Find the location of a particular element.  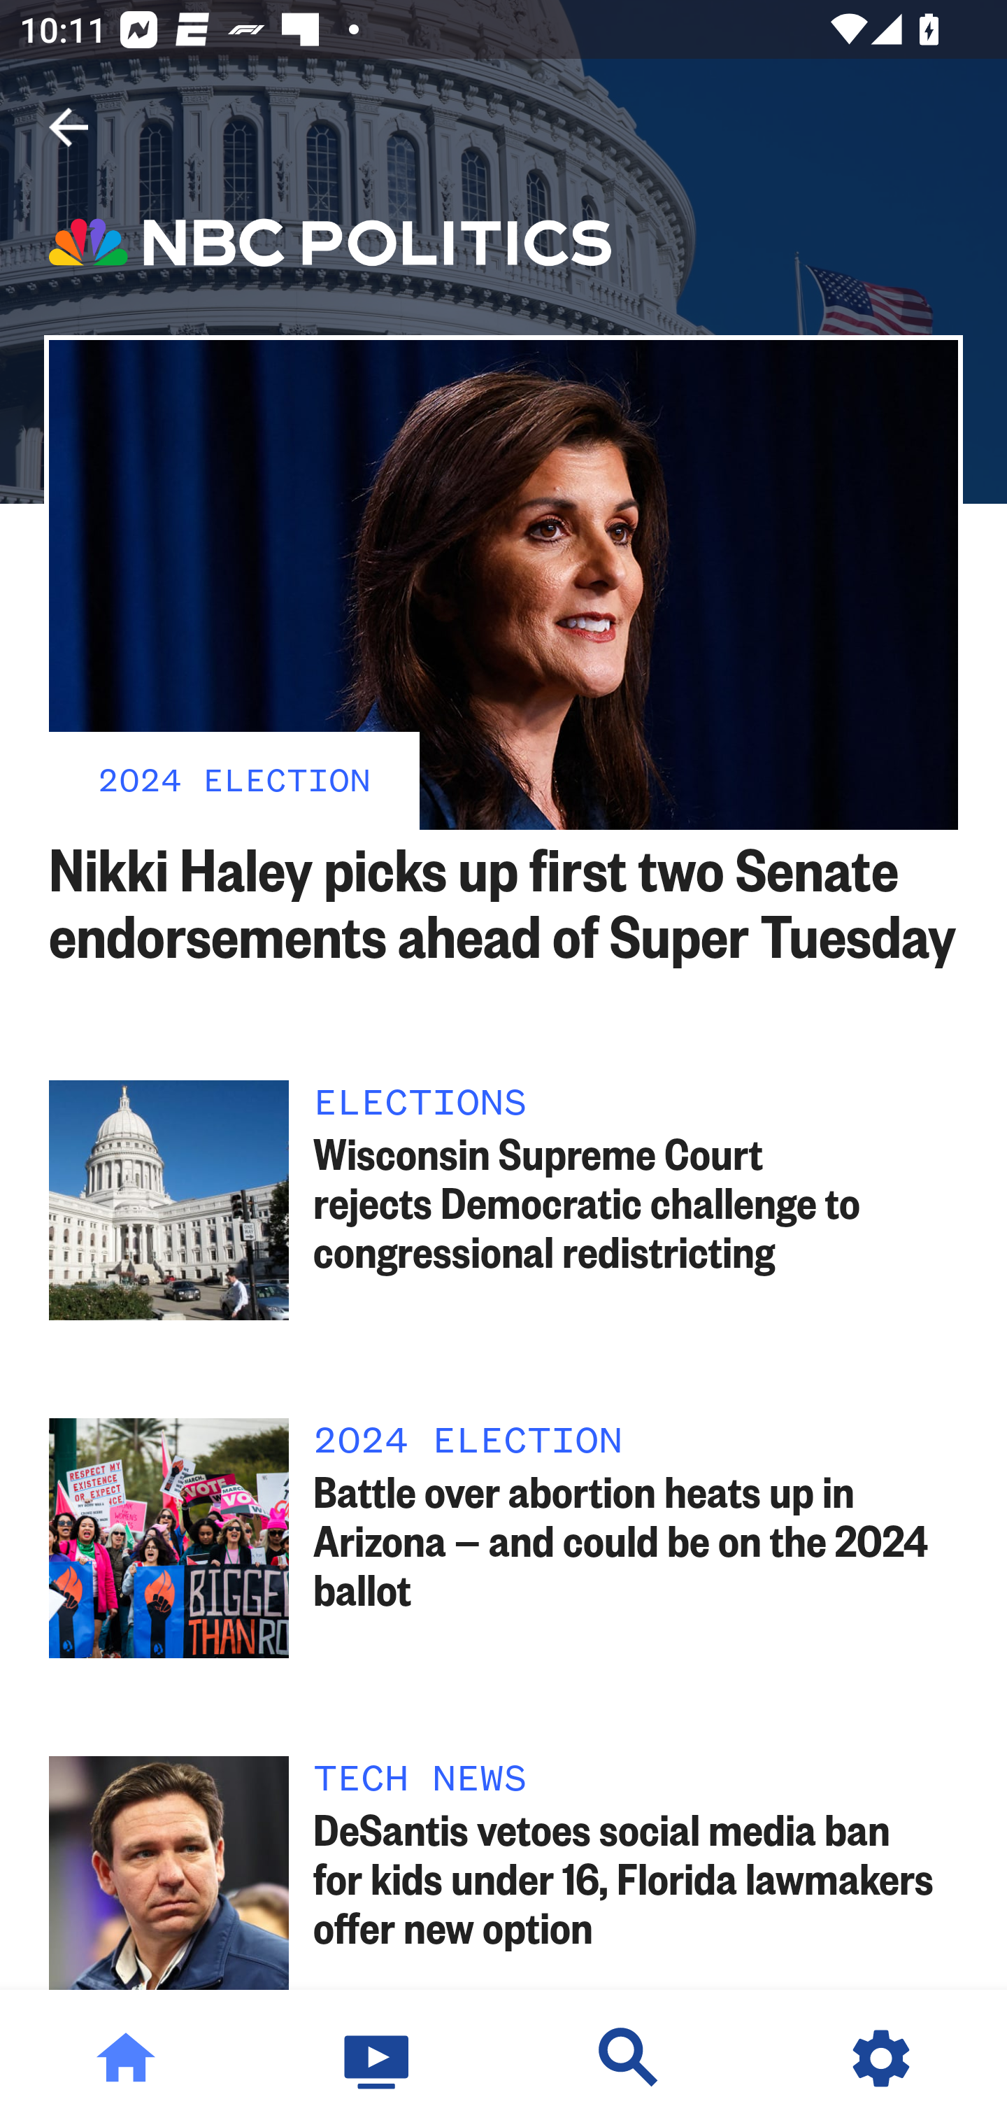

Watch is located at coordinates (378, 2058).